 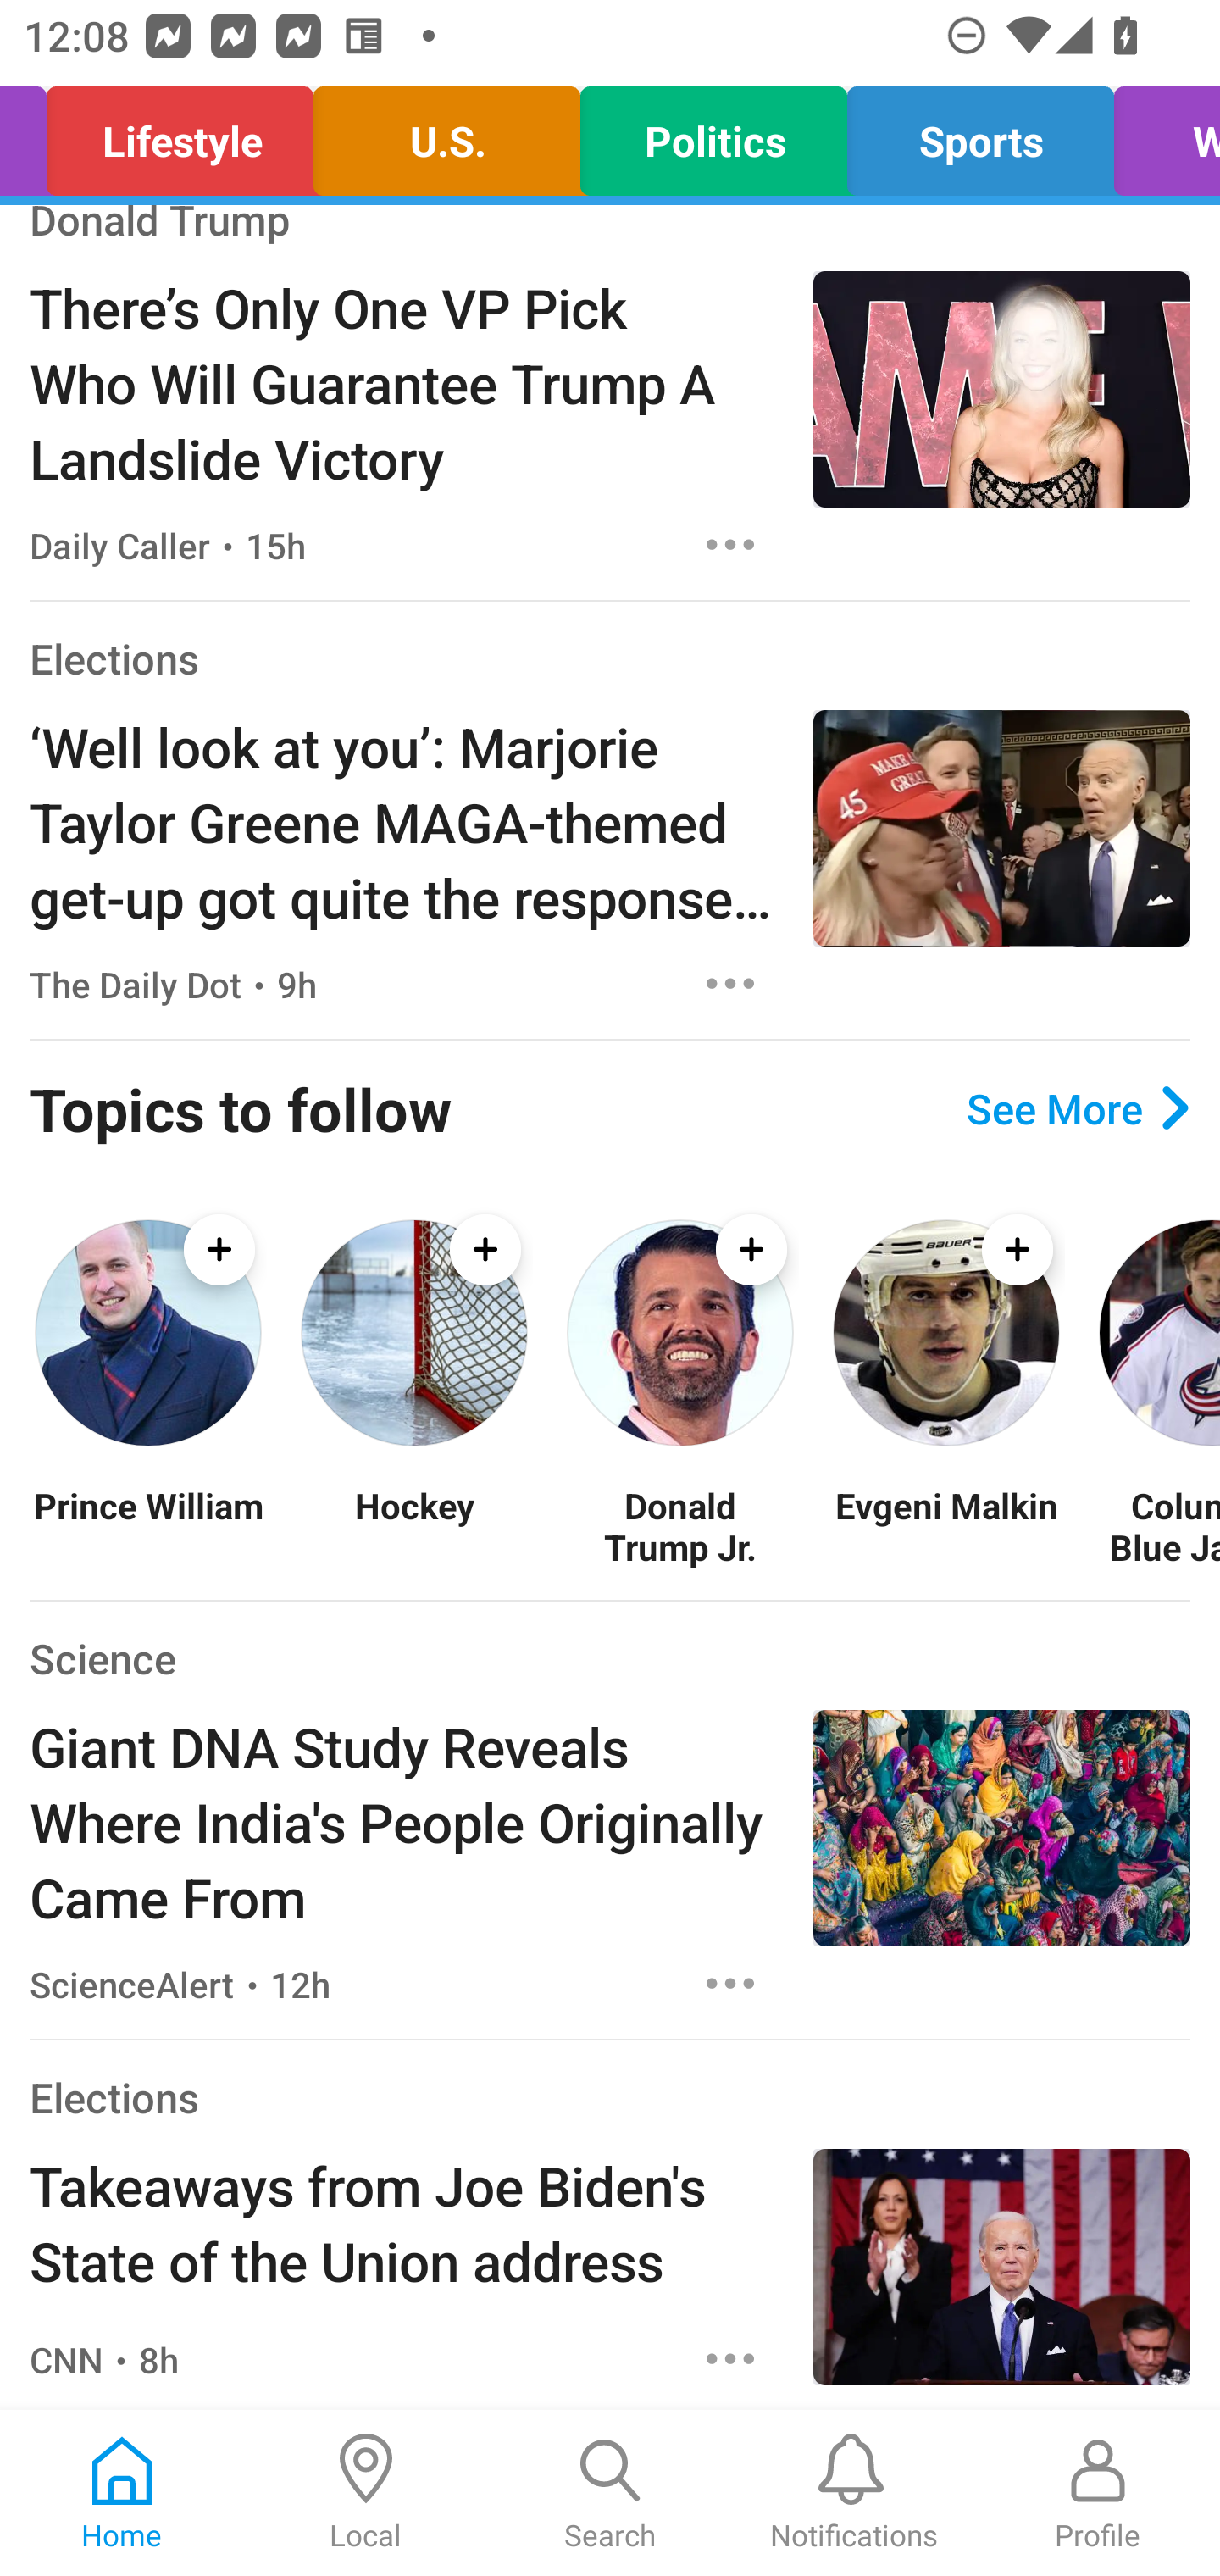 What do you see at coordinates (114, 658) in the screenshot?
I see `Elections` at bounding box center [114, 658].